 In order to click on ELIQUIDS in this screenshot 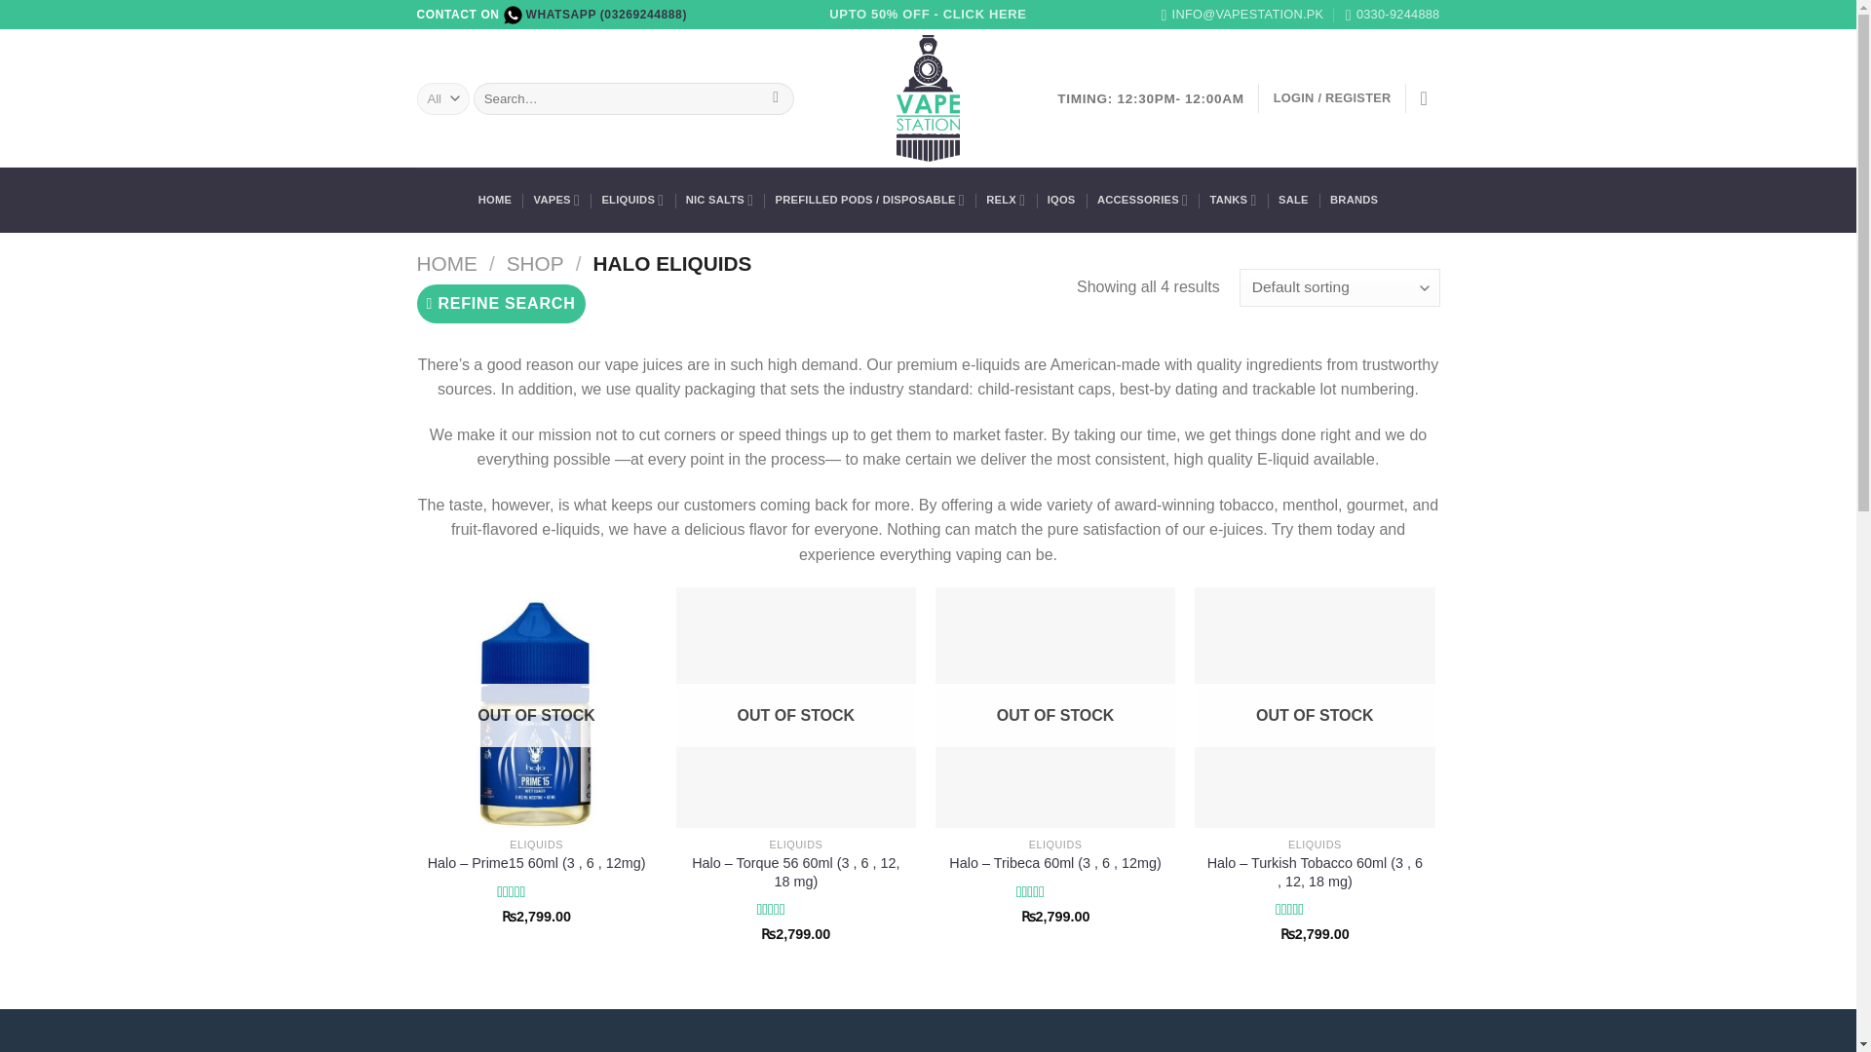, I will do `click(631, 199)`.